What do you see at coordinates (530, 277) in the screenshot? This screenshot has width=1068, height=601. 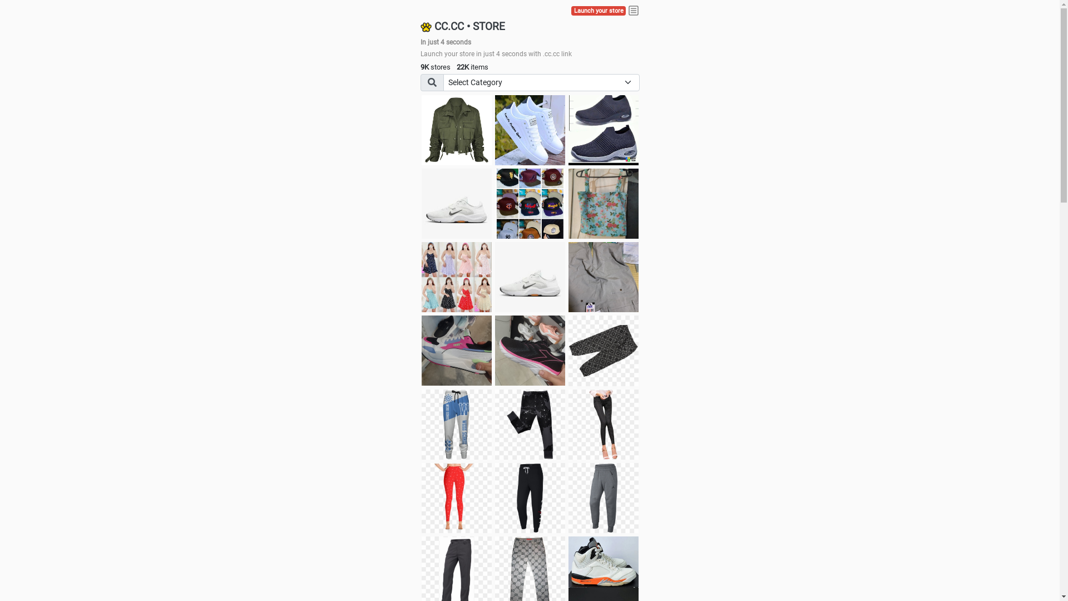 I see `Shoes` at bounding box center [530, 277].